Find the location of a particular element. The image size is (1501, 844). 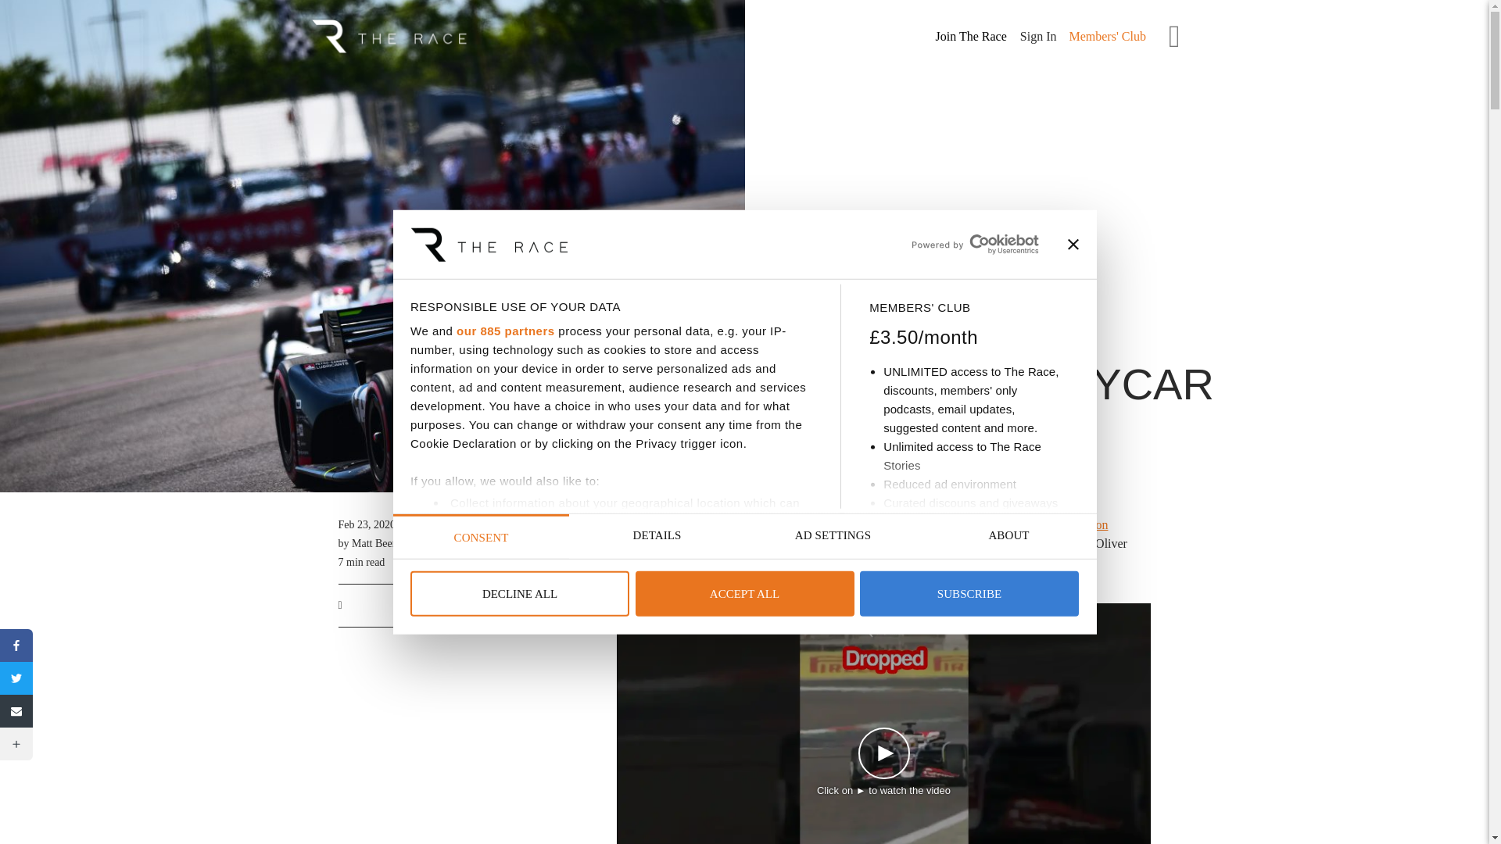

ABOUT is located at coordinates (1008, 536).